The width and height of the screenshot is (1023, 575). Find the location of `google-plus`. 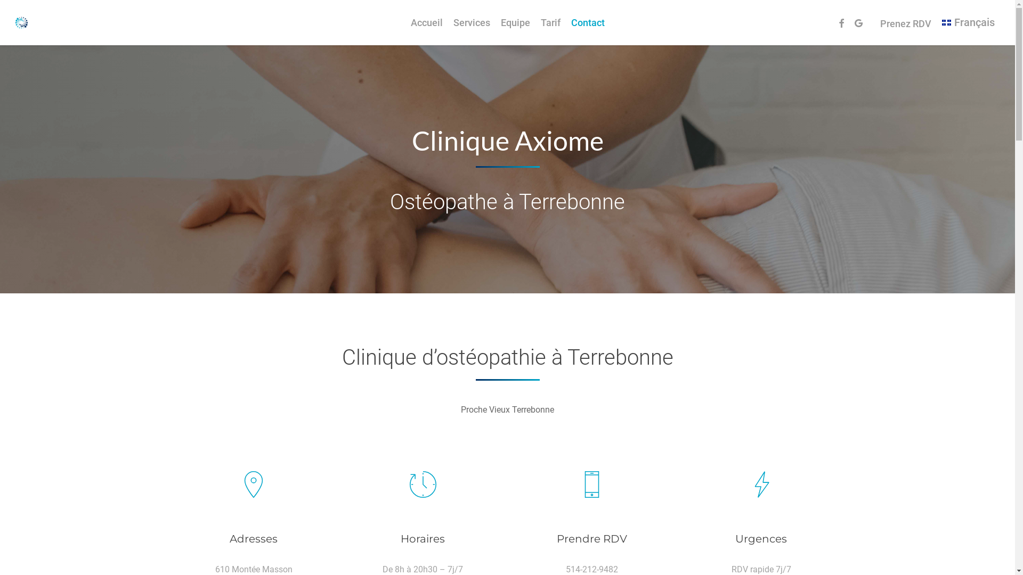

google-plus is located at coordinates (858, 24).